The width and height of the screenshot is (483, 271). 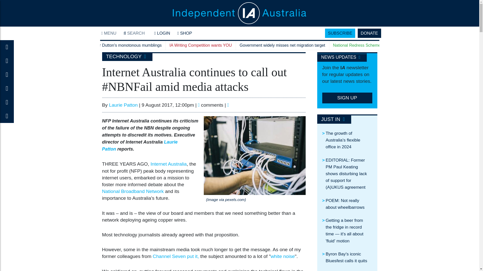 What do you see at coordinates (345, 204) in the screenshot?
I see `Permanent Link : POEM: Not really about wheelbarrows` at bounding box center [345, 204].